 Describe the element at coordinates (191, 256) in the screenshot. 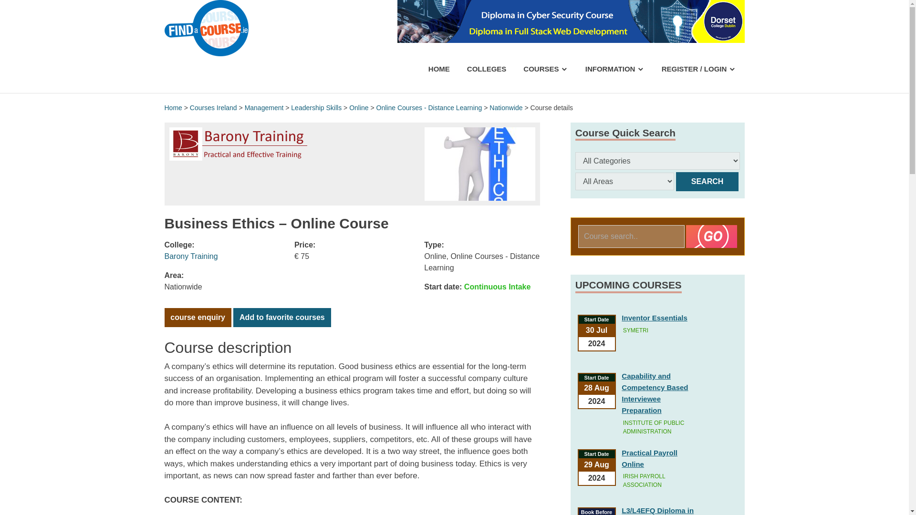

I see `Barony Training` at that location.